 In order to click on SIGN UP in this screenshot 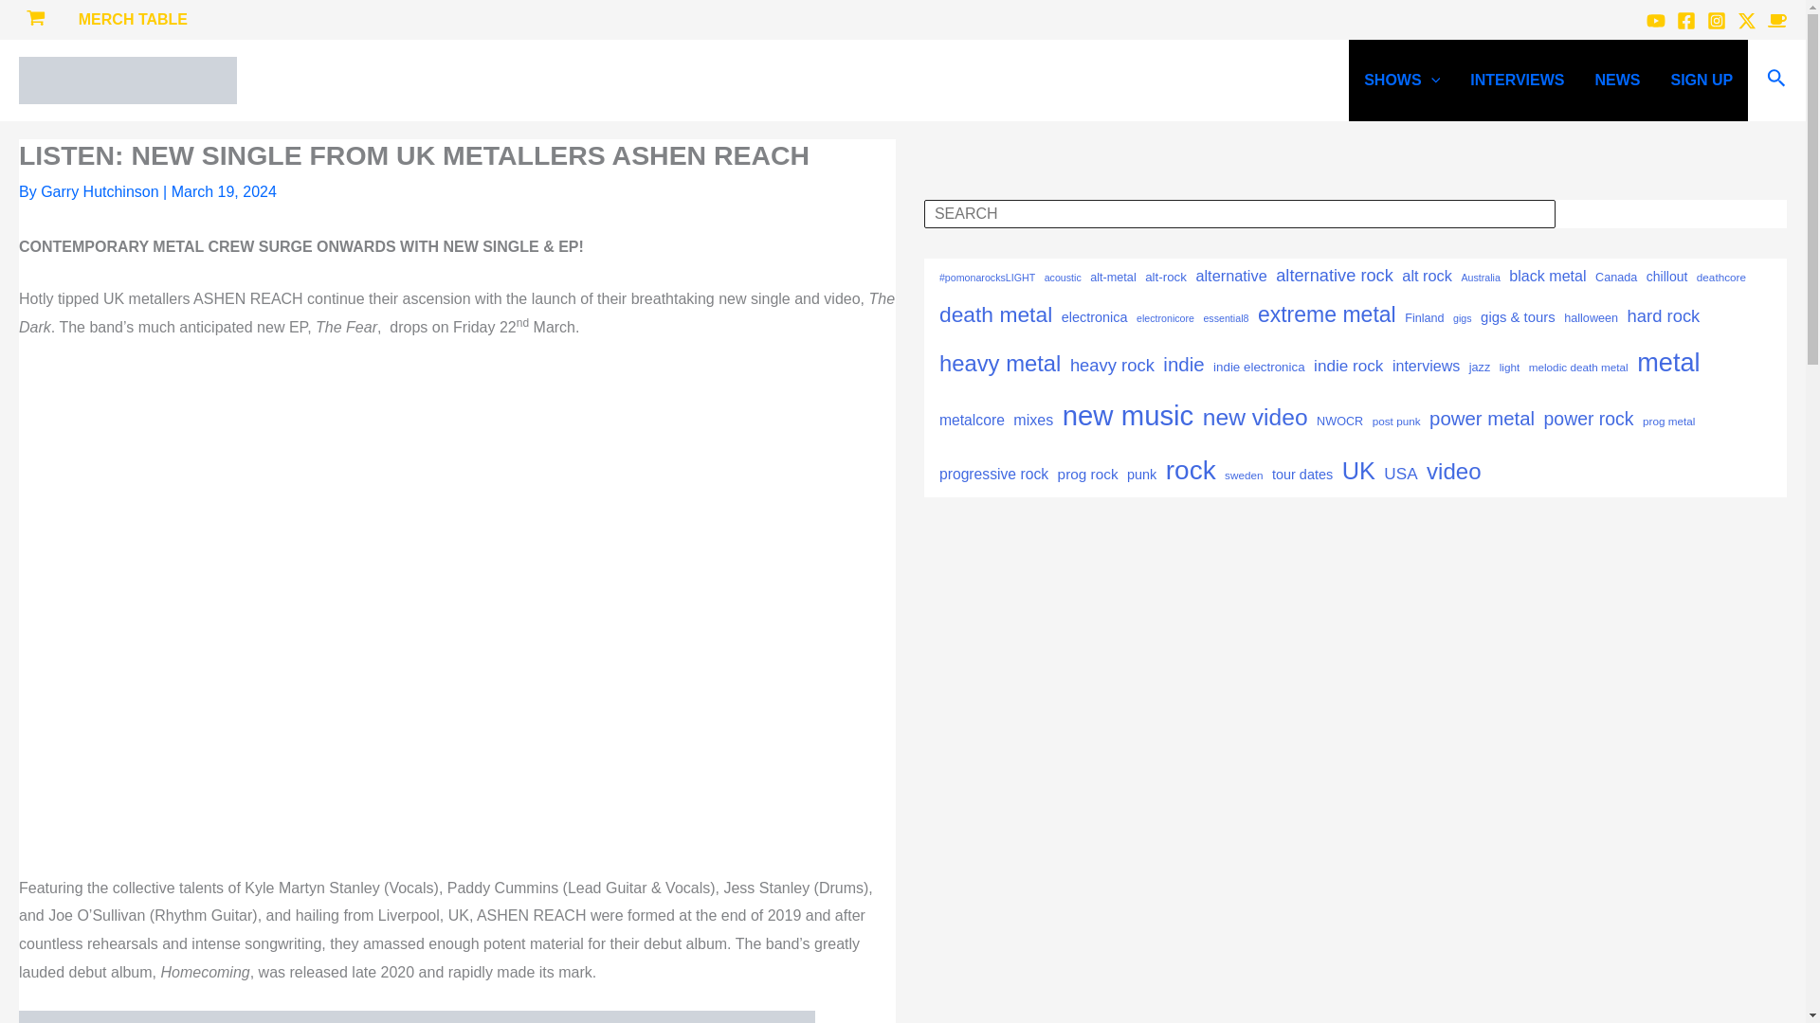, I will do `click(1701, 81)`.